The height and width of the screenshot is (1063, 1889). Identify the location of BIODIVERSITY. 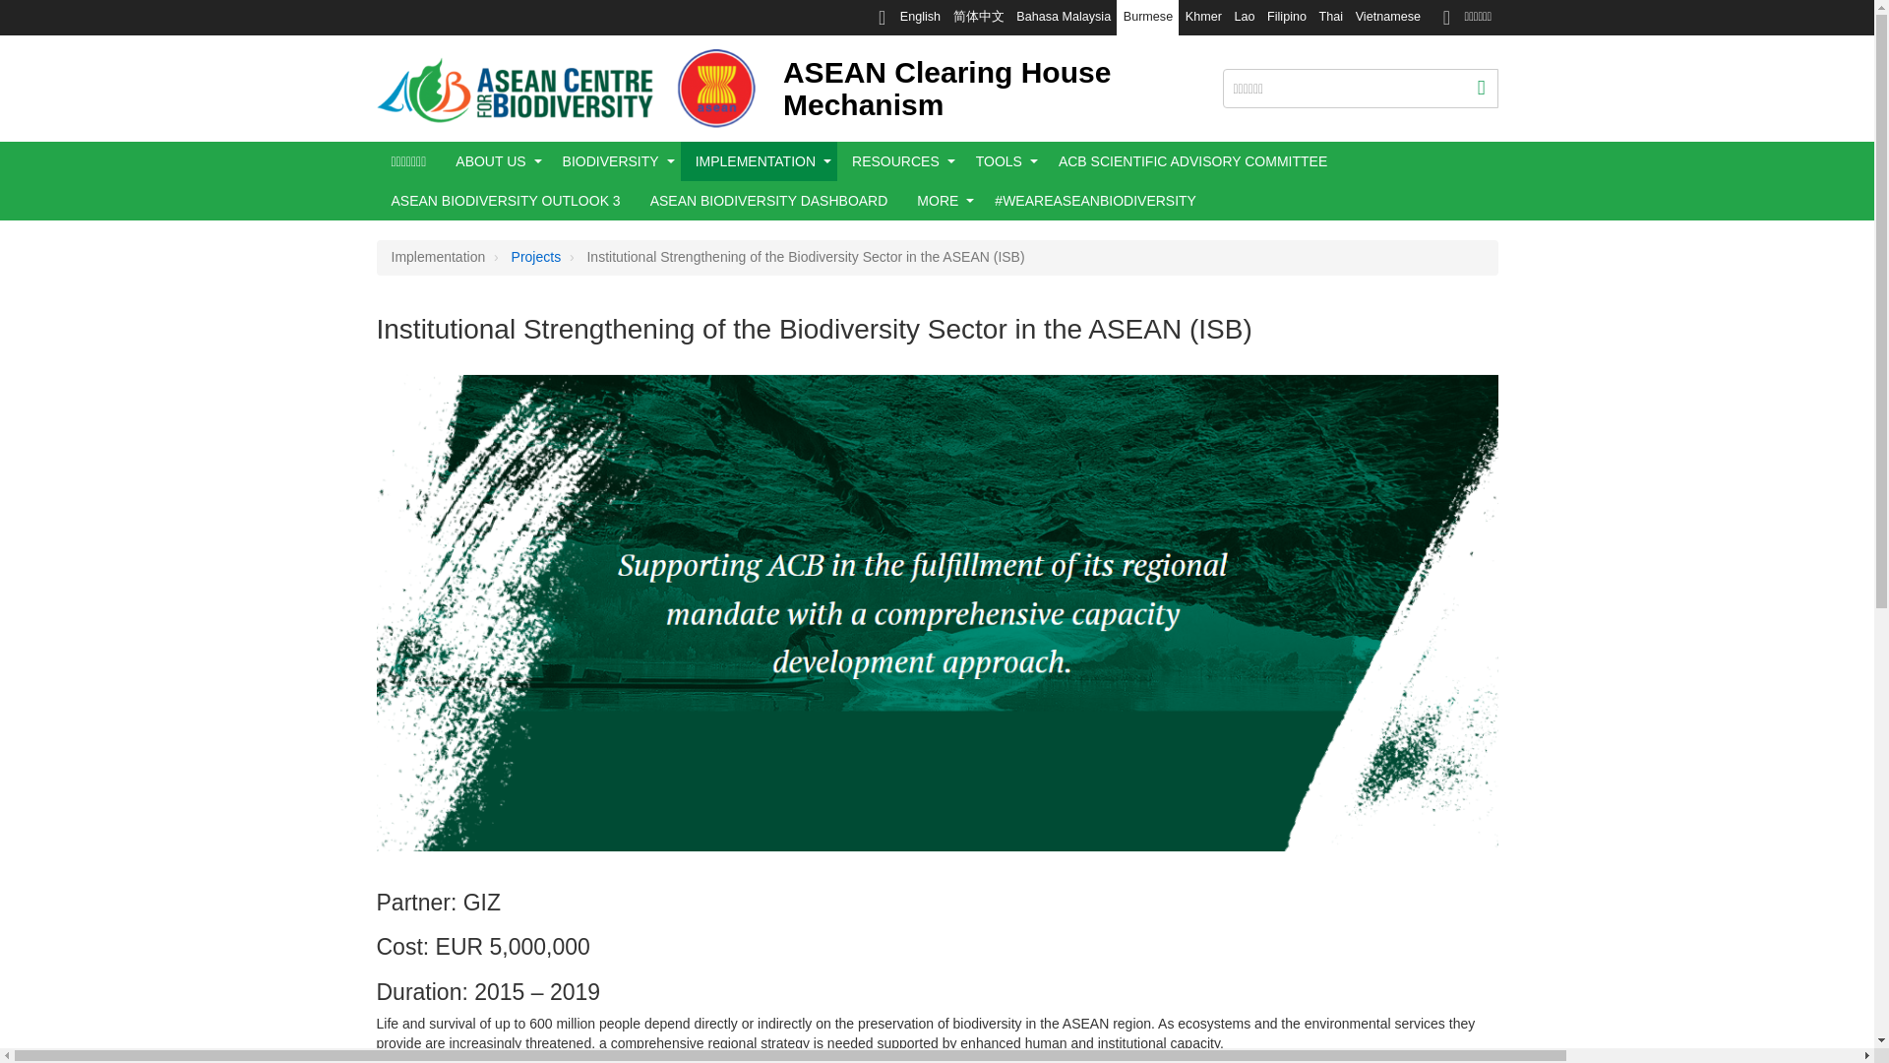
(610, 160).